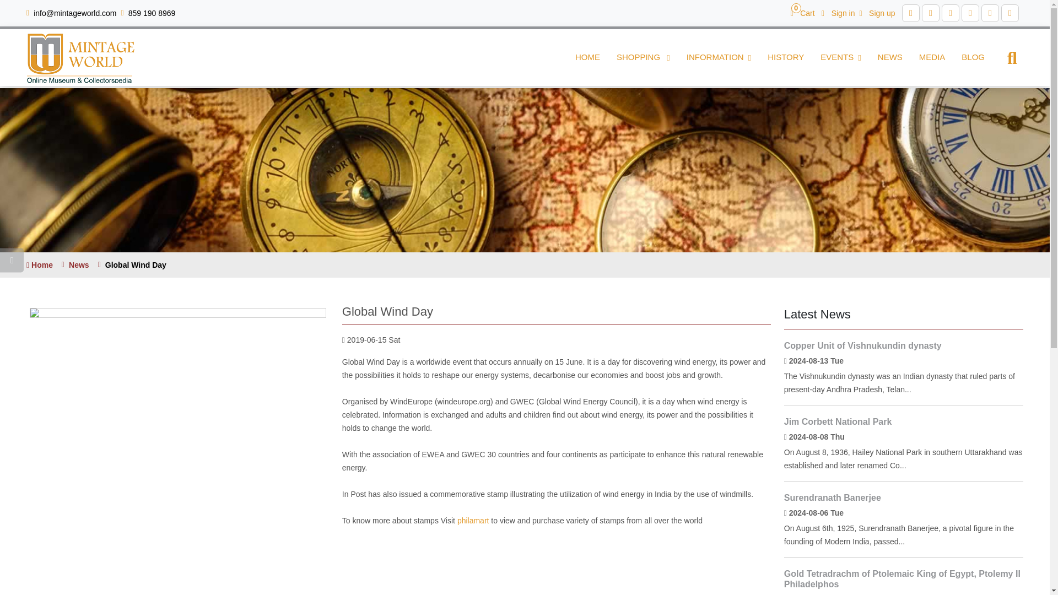 Image resolution: width=1058 pixels, height=595 pixels. I want to click on Sign up, so click(877, 13).